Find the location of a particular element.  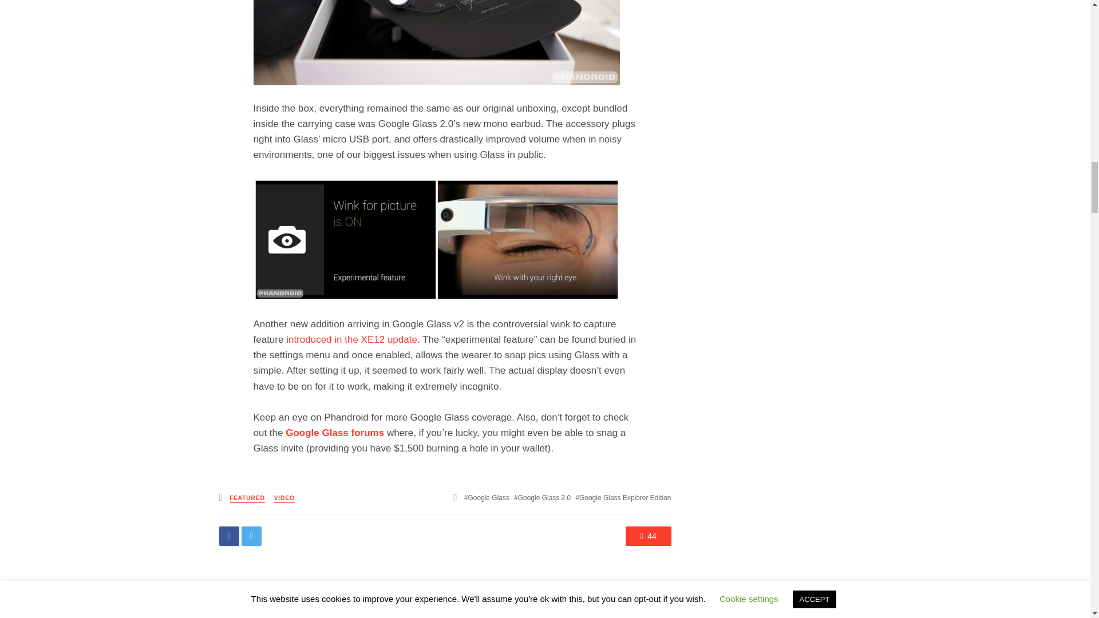

Google Glass forums is located at coordinates (334, 433).